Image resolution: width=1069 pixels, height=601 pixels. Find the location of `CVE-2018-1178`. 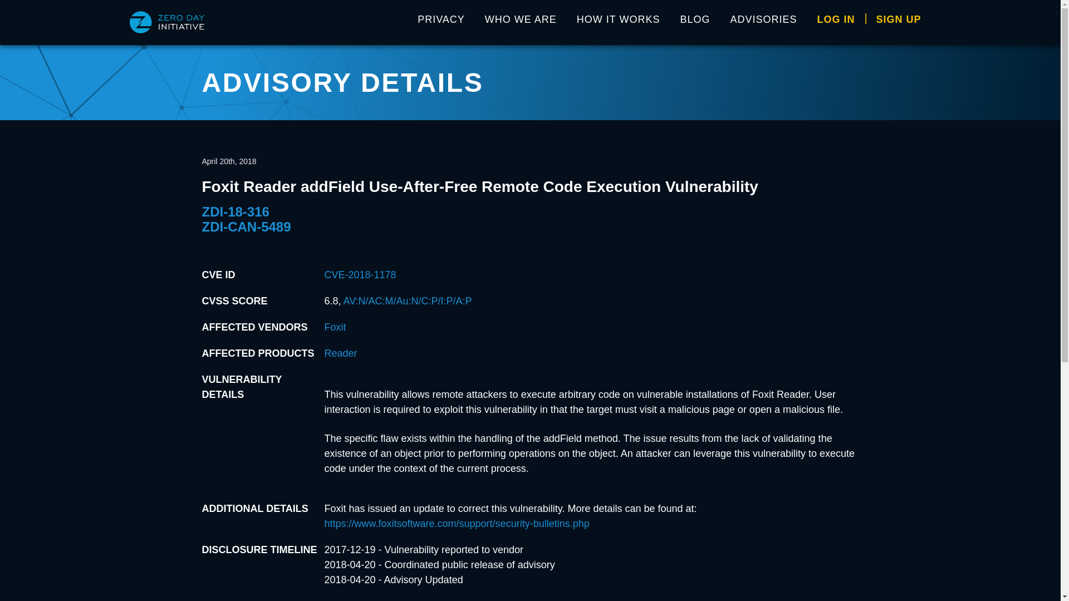

CVE-2018-1178 is located at coordinates (360, 275).